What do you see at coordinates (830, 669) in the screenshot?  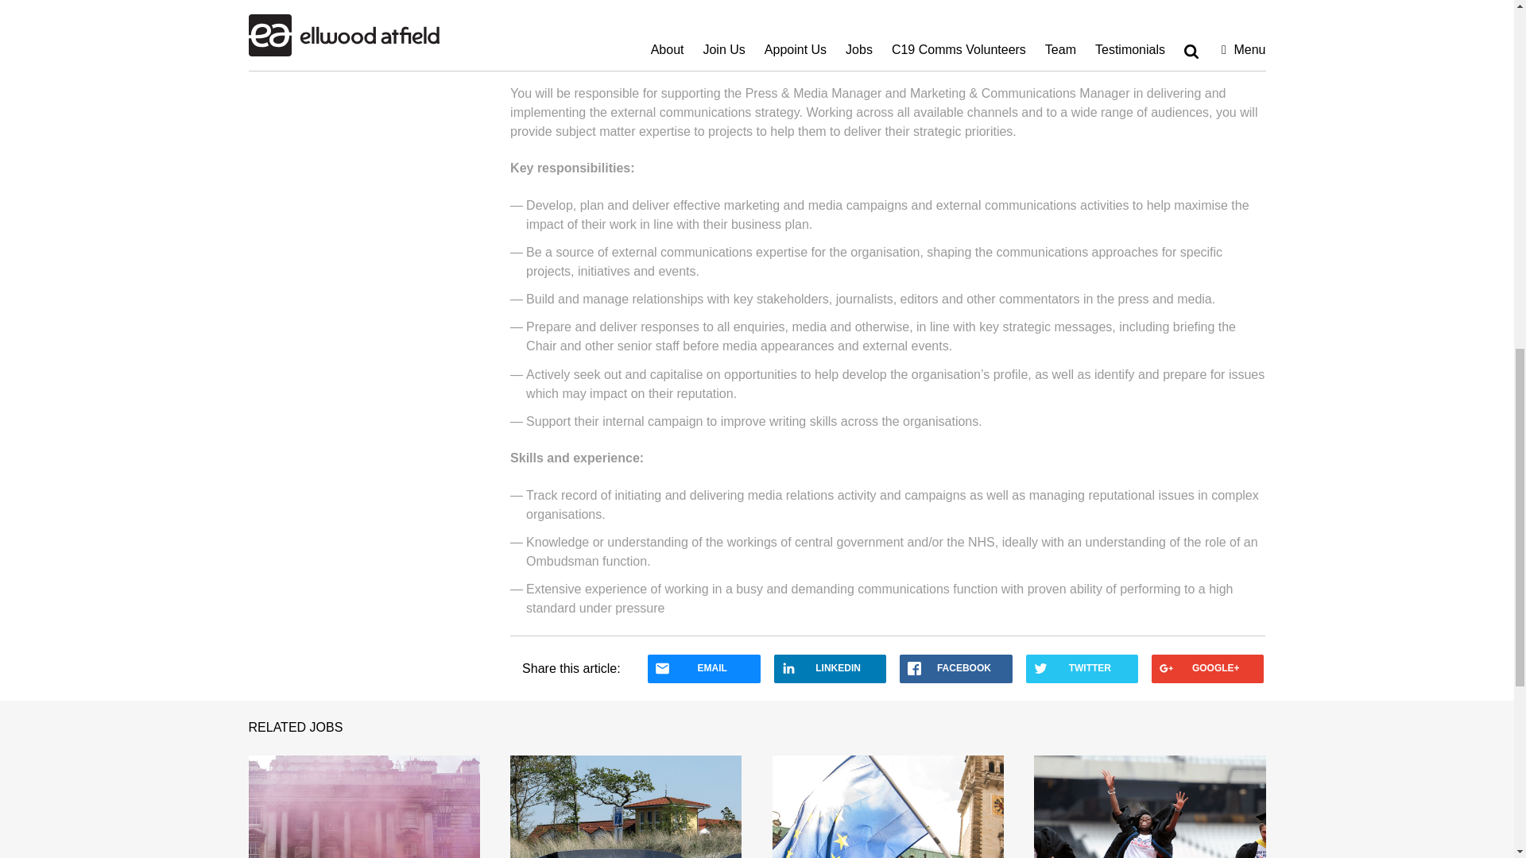 I see `LINKEDIN` at bounding box center [830, 669].